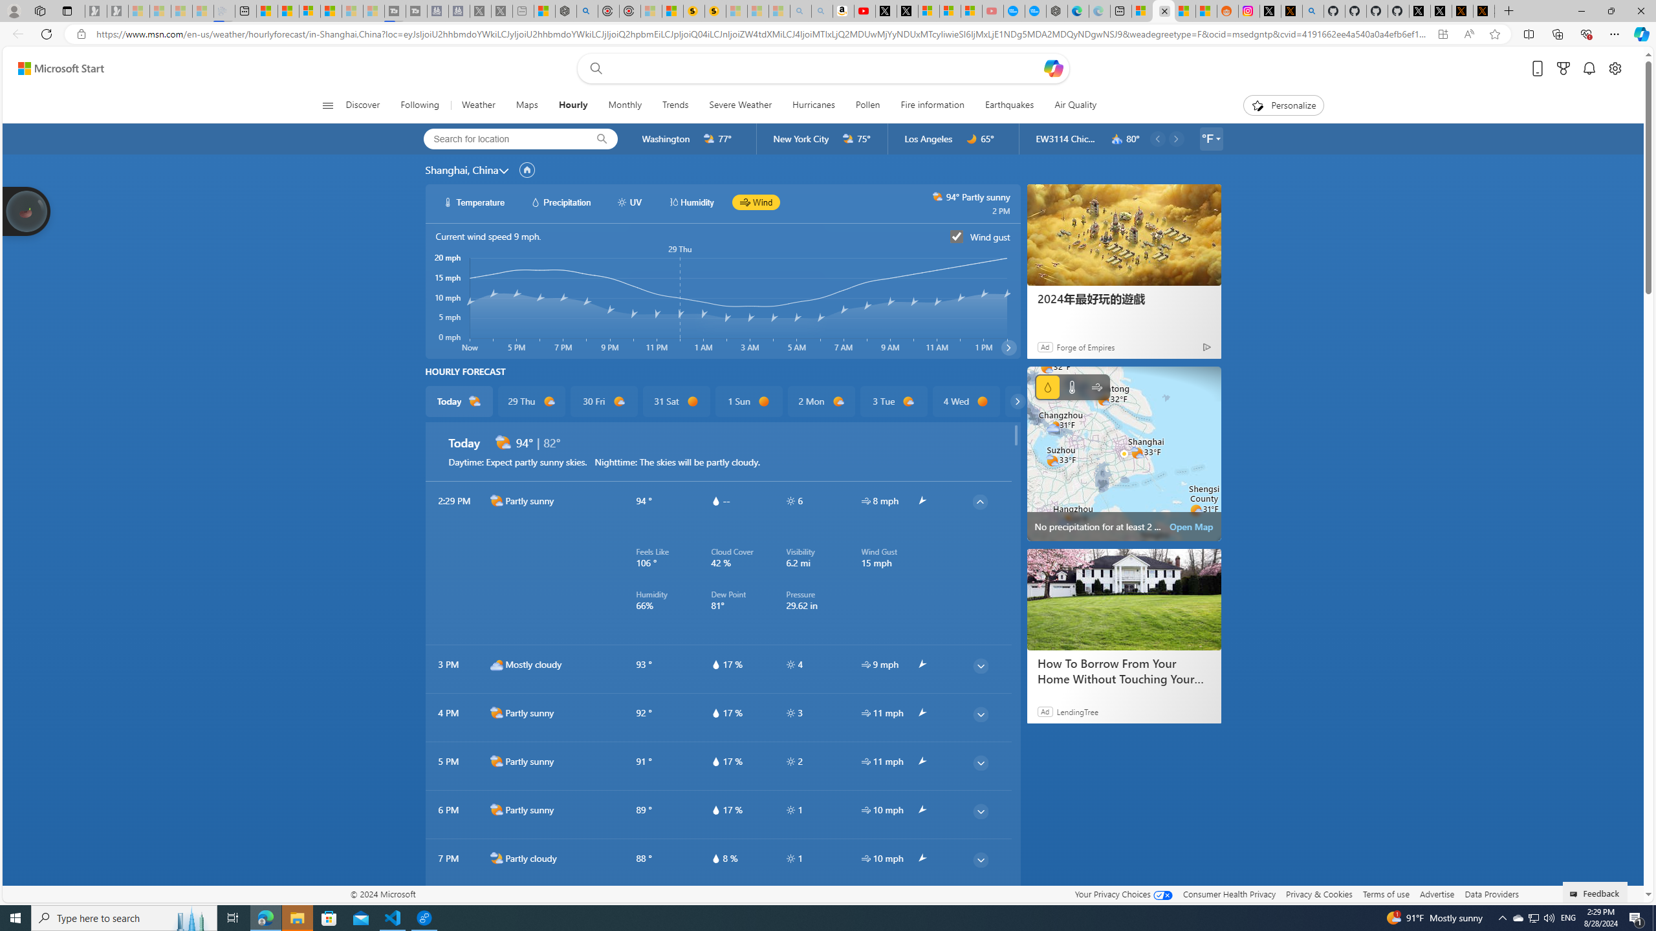  What do you see at coordinates (1124, 454) in the screenshot?
I see `static map image of vector map` at bounding box center [1124, 454].